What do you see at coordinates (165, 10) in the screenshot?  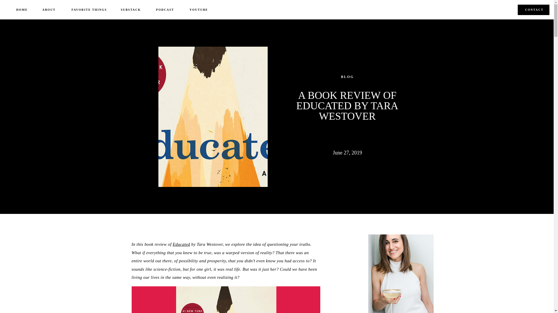 I see `PODCAST` at bounding box center [165, 10].